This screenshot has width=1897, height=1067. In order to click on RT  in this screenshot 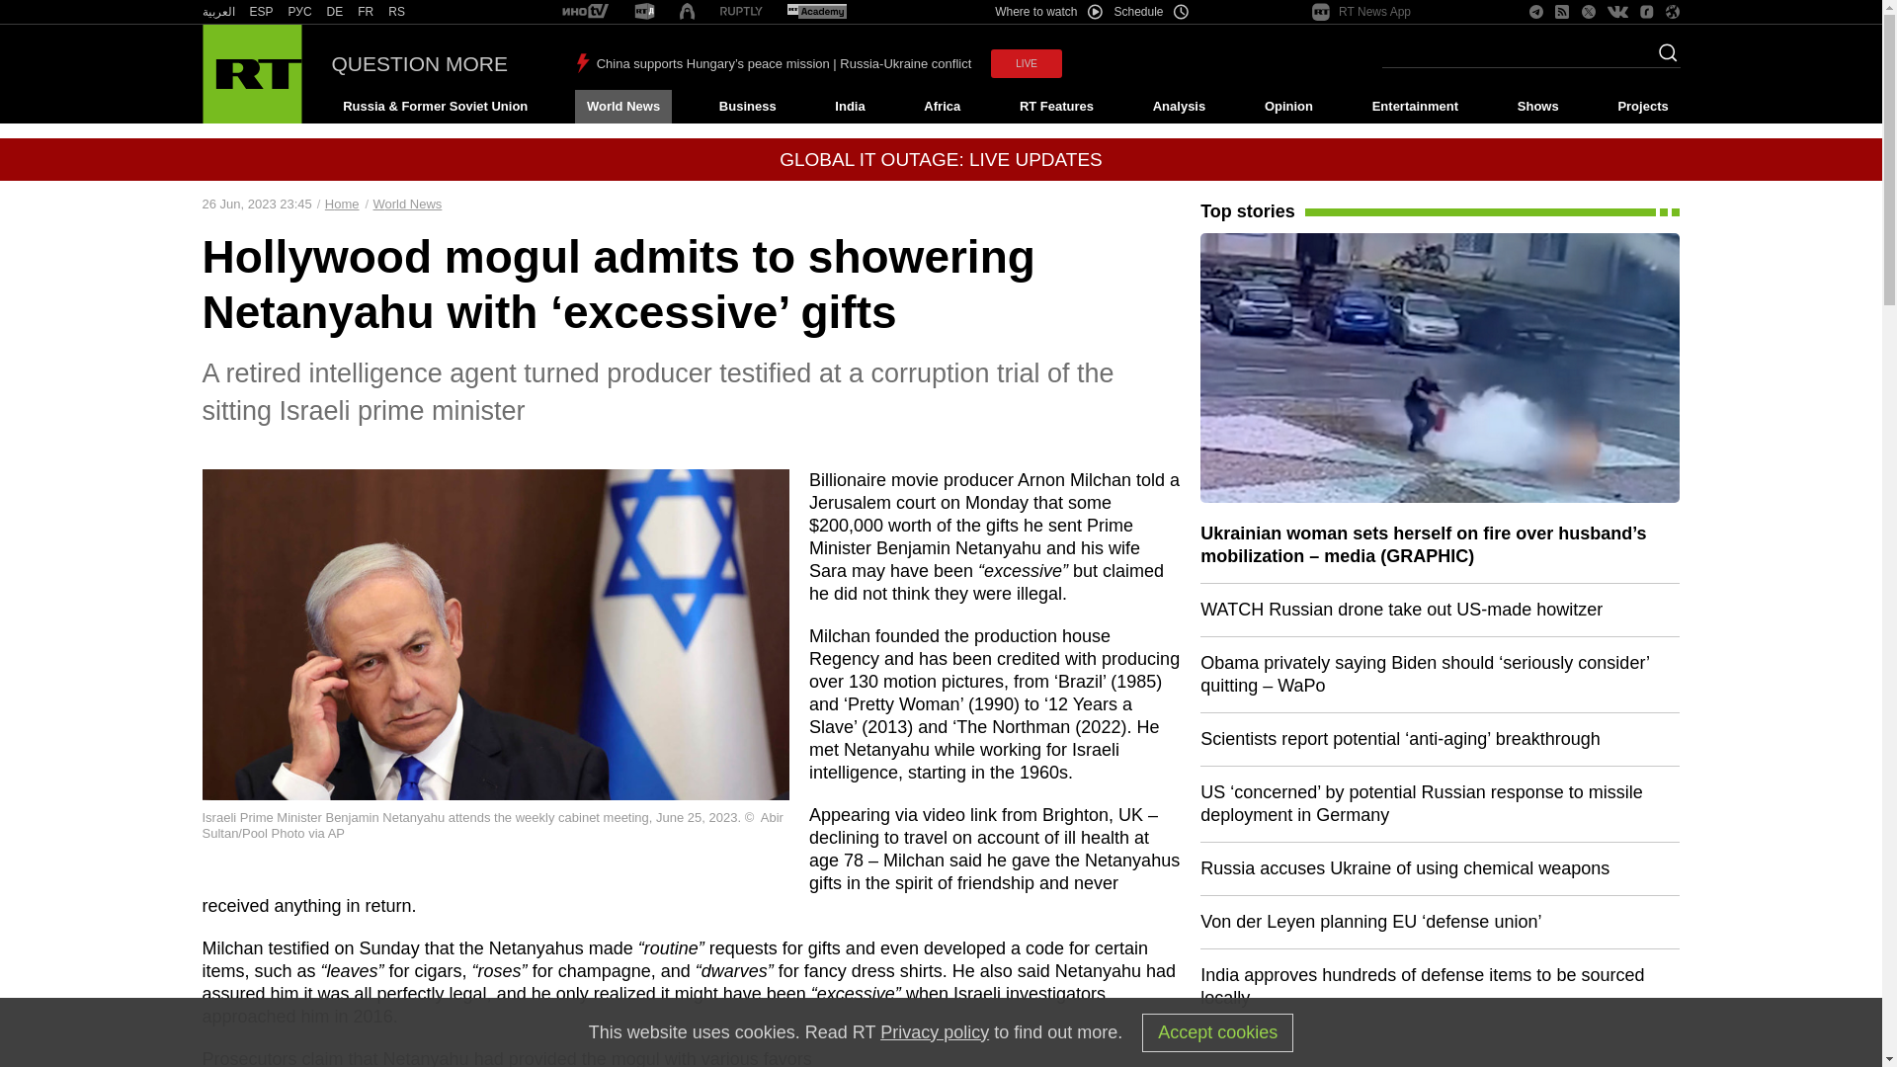, I will do `click(300, 12)`.